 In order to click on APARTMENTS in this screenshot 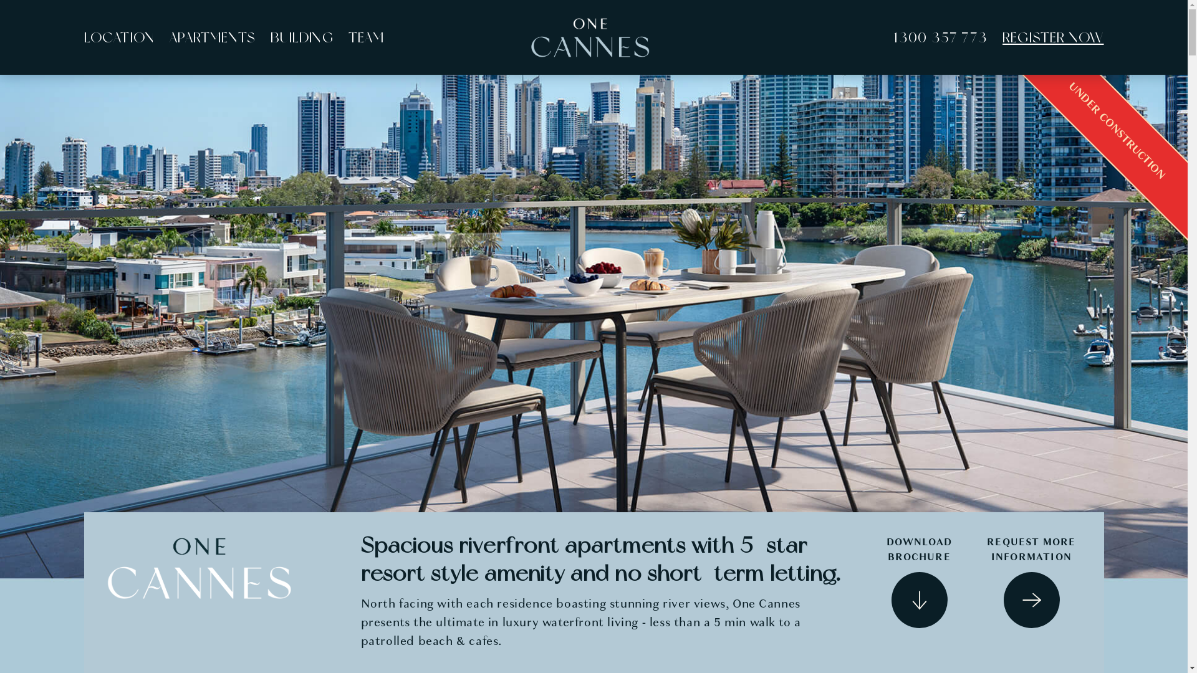, I will do `click(213, 37)`.